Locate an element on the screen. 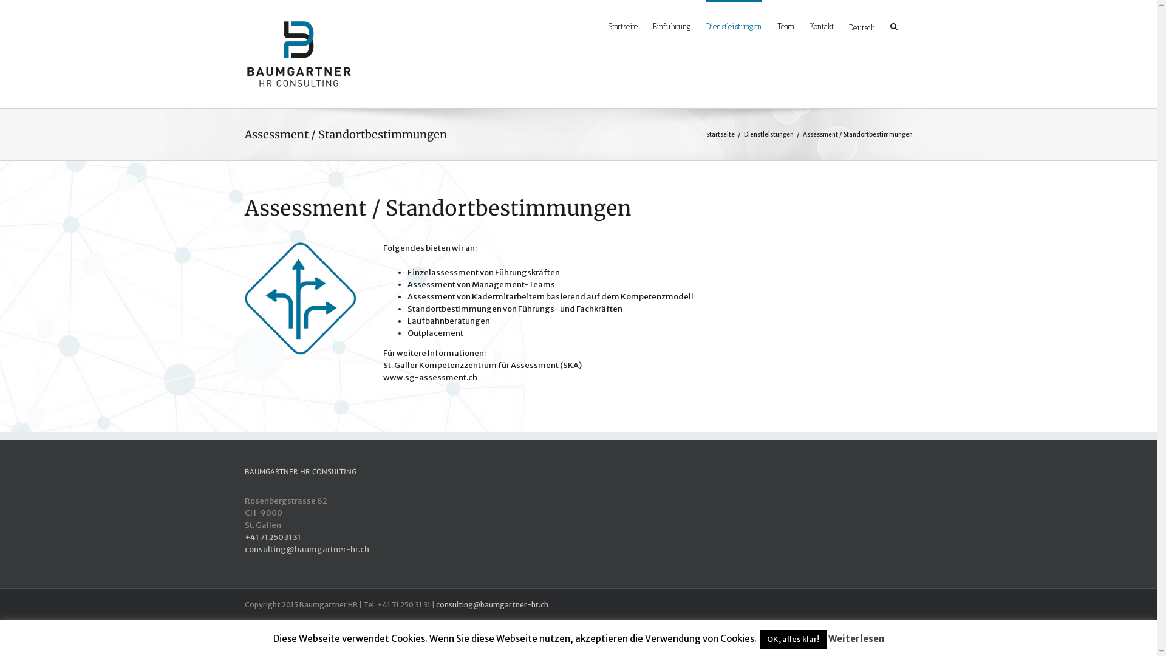 The height and width of the screenshot is (656, 1166). Suche is located at coordinates (894, 26).